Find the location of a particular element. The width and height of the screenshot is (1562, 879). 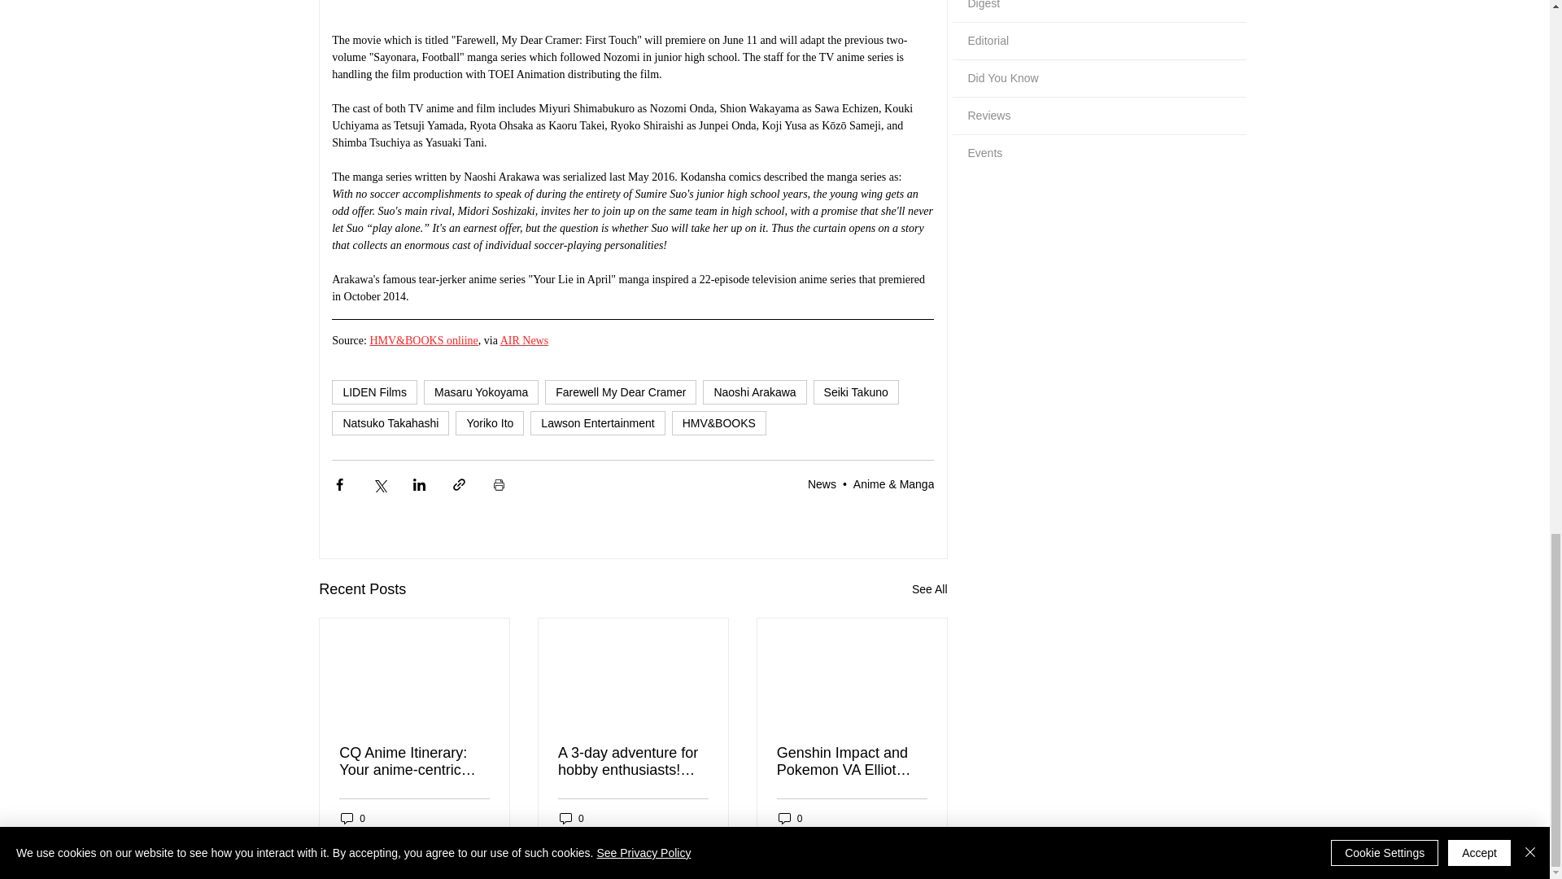

Natsuko Takahashi is located at coordinates (390, 423).